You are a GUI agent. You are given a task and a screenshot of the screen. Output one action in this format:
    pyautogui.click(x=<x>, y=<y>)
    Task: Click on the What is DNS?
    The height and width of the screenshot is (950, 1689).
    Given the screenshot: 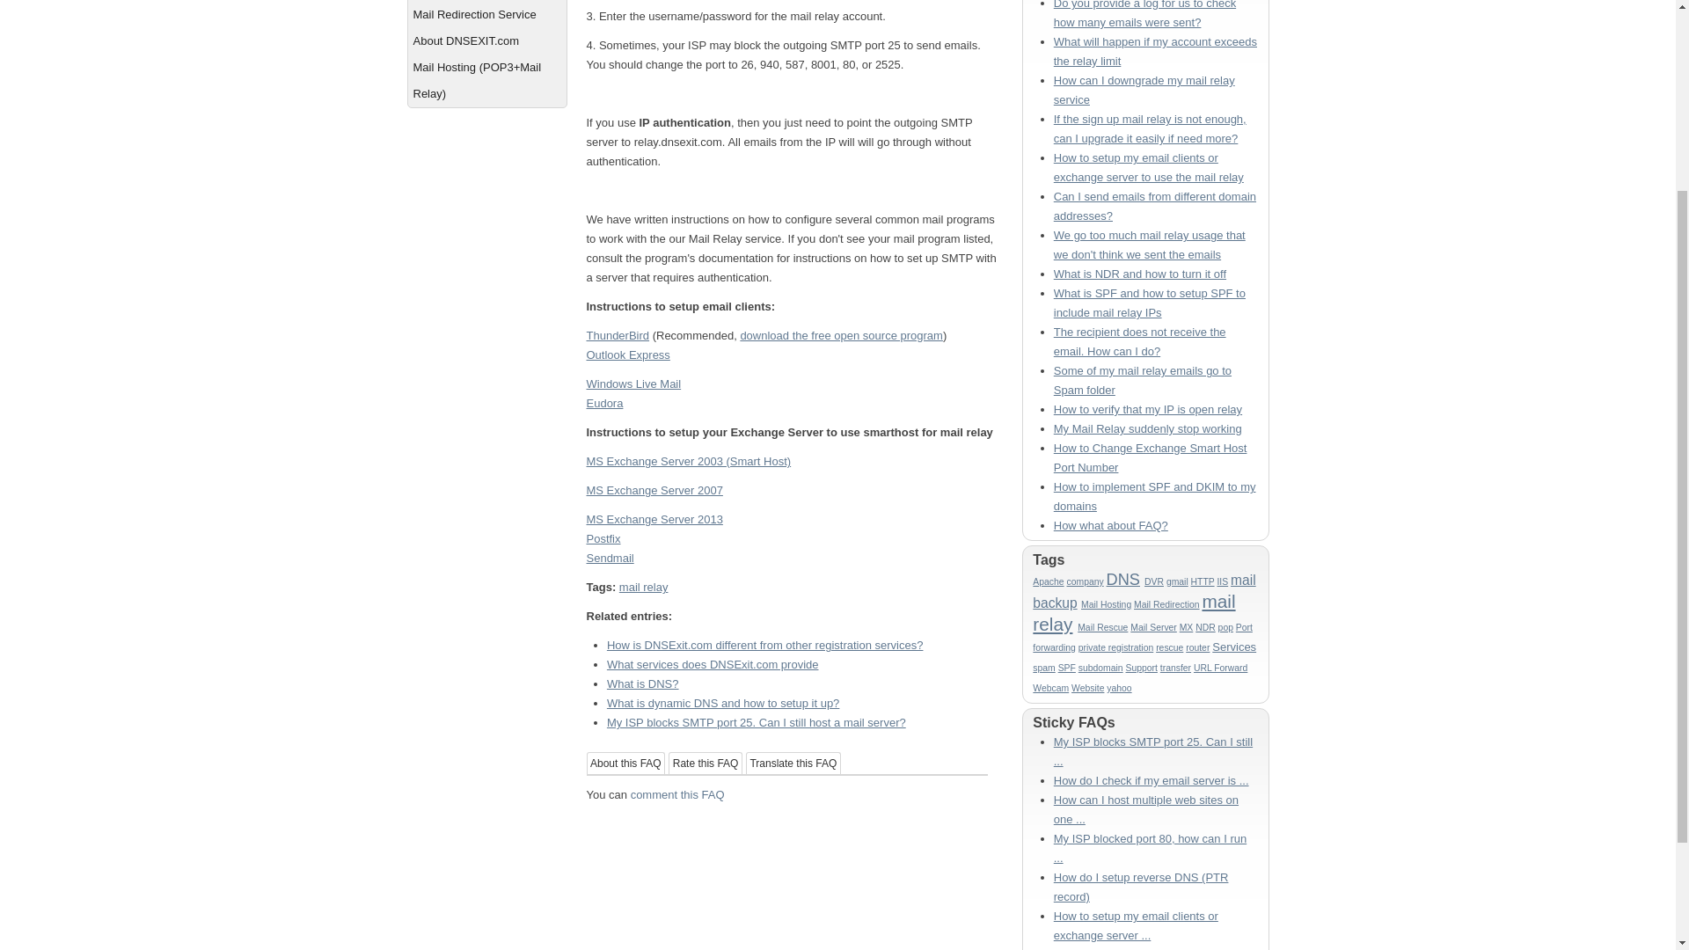 What is the action you would take?
    pyautogui.click(x=642, y=684)
    